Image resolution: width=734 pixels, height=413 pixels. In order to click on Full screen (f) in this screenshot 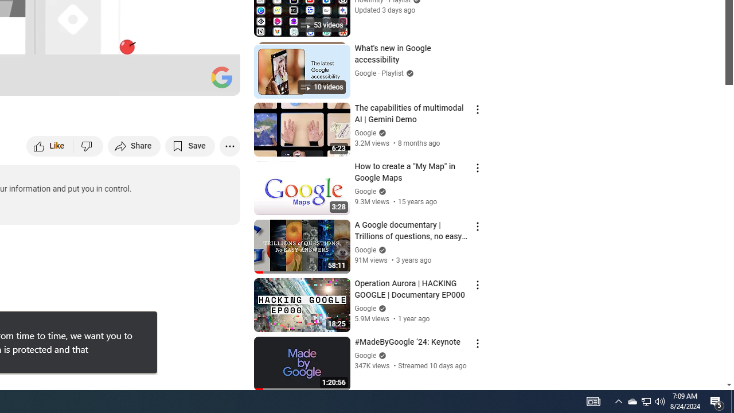, I will do `click(219, 81)`.